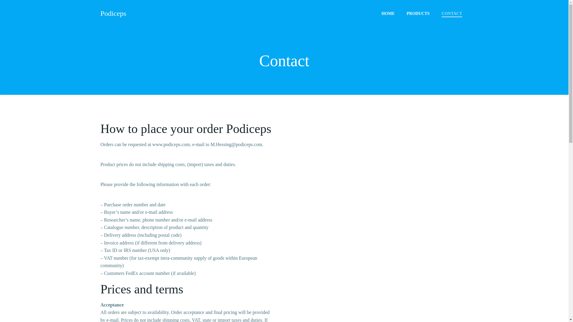 This screenshot has height=322, width=573. Describe the element at coordinates (452, 13) in the screenshot. I see `CONTACT` at that location.